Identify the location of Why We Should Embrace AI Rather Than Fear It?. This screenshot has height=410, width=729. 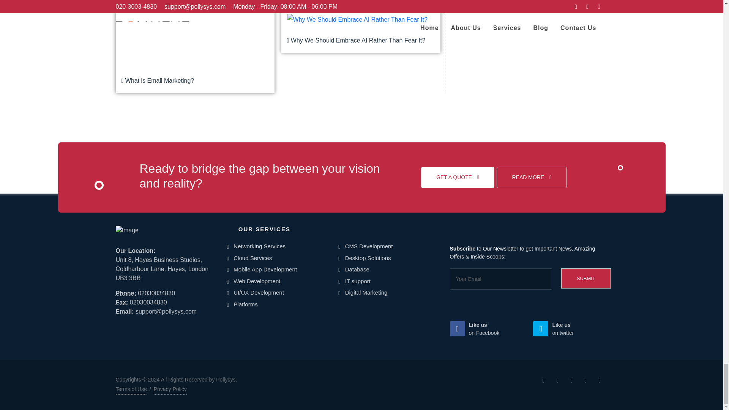
(357, 30).